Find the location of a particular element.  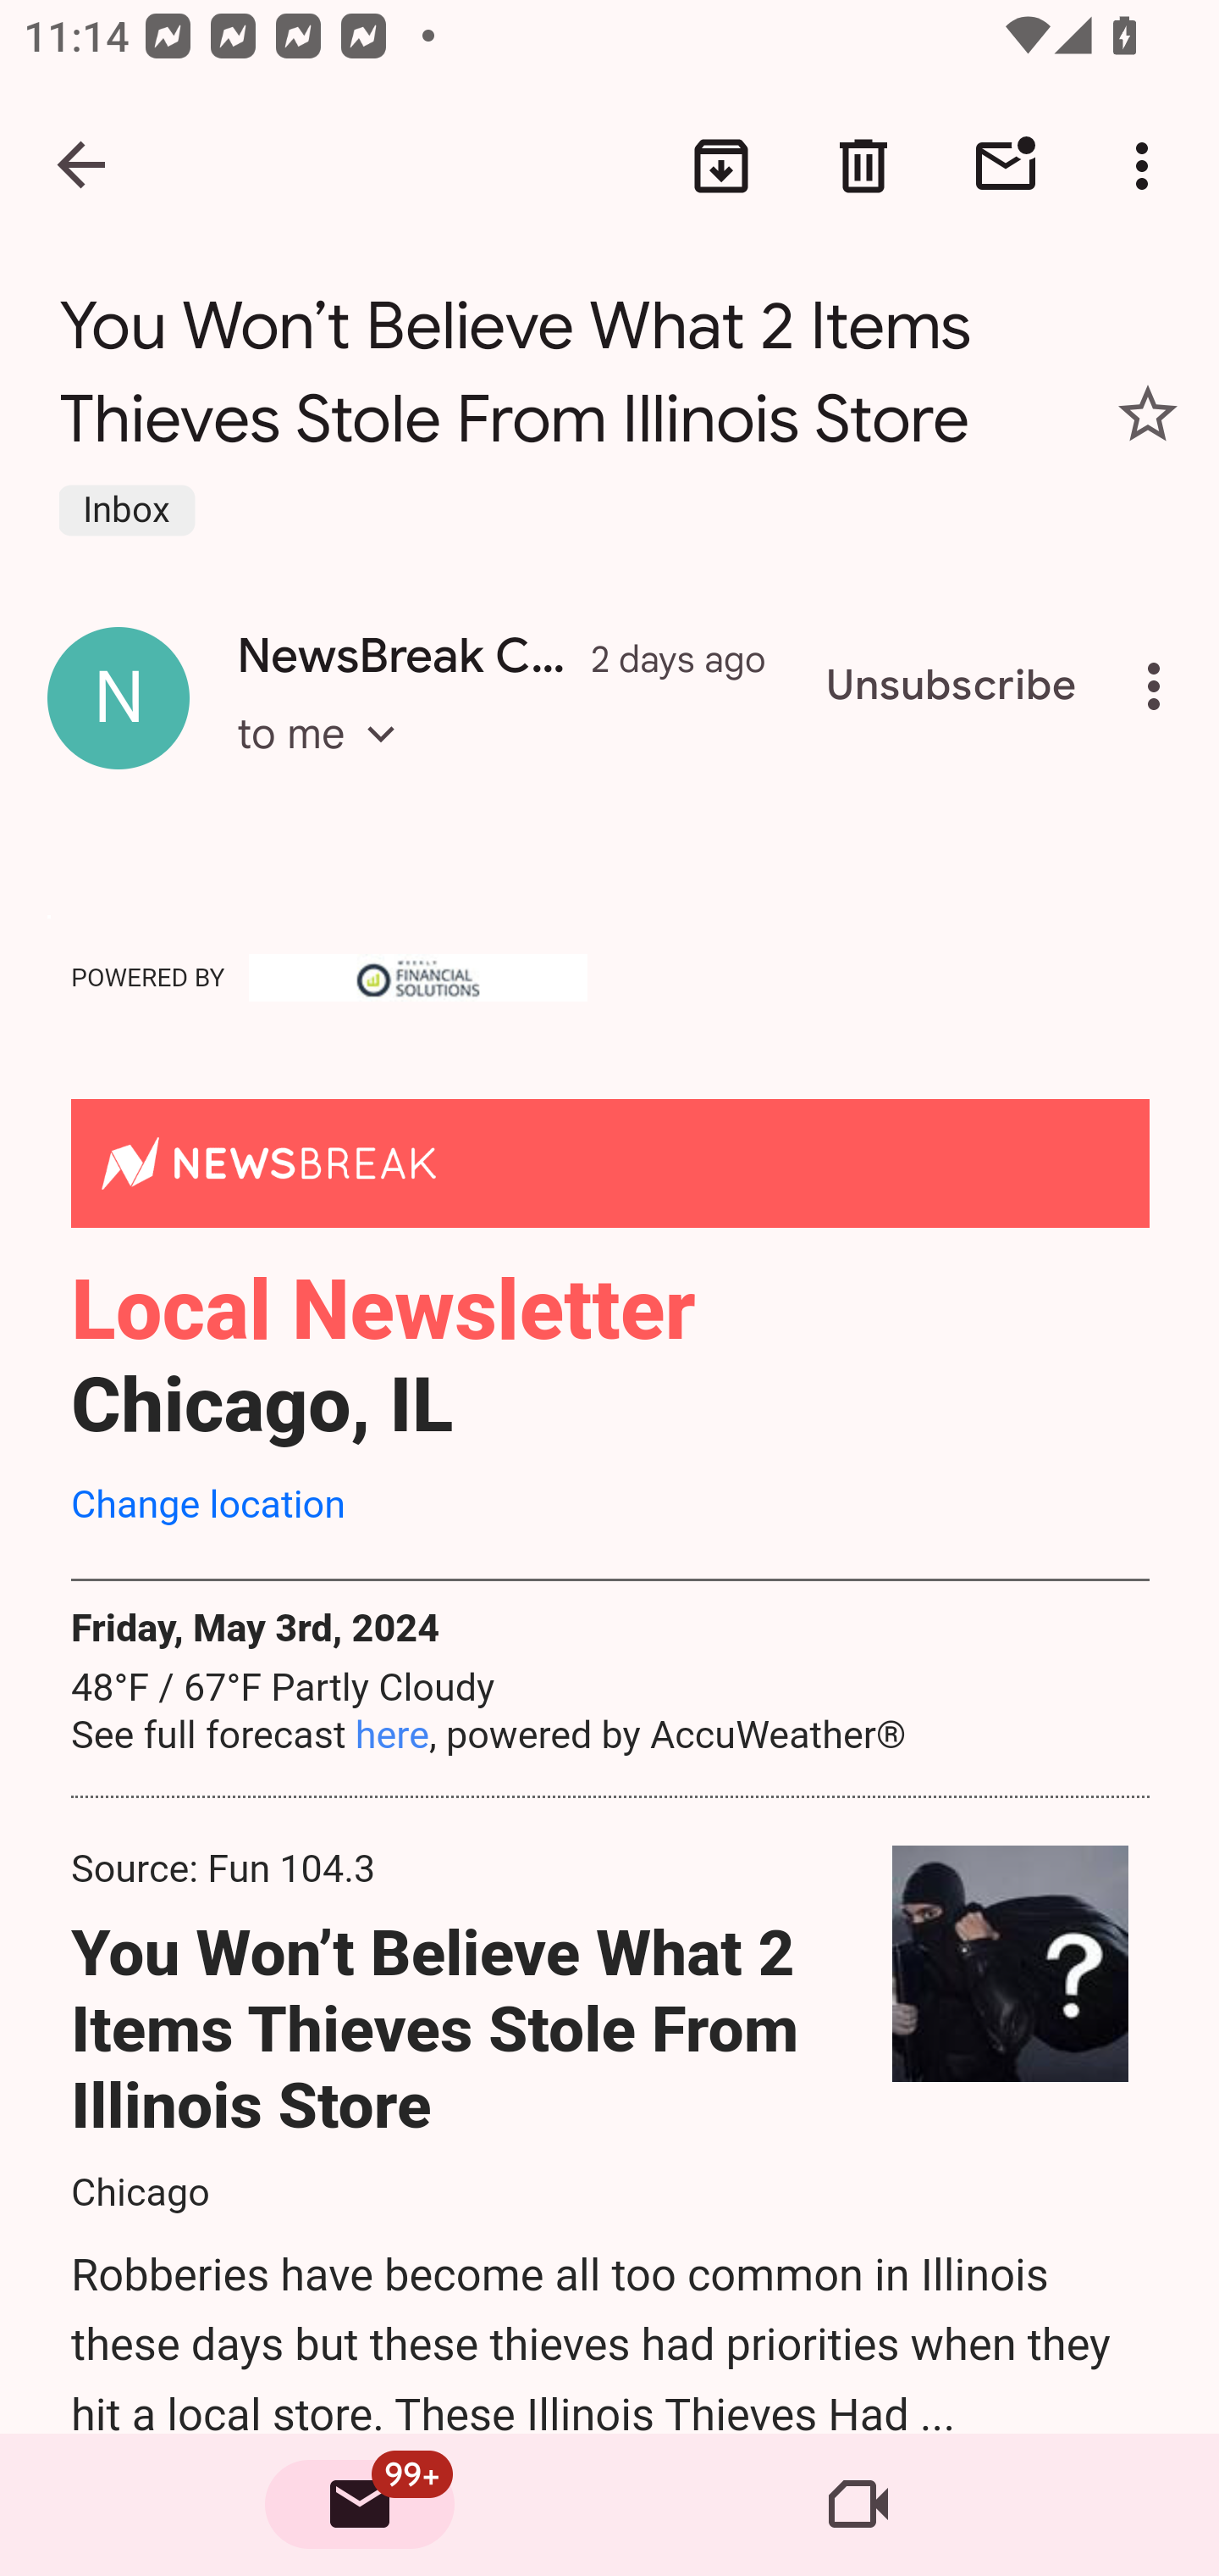

More options is located at coordinates (1148, 166).